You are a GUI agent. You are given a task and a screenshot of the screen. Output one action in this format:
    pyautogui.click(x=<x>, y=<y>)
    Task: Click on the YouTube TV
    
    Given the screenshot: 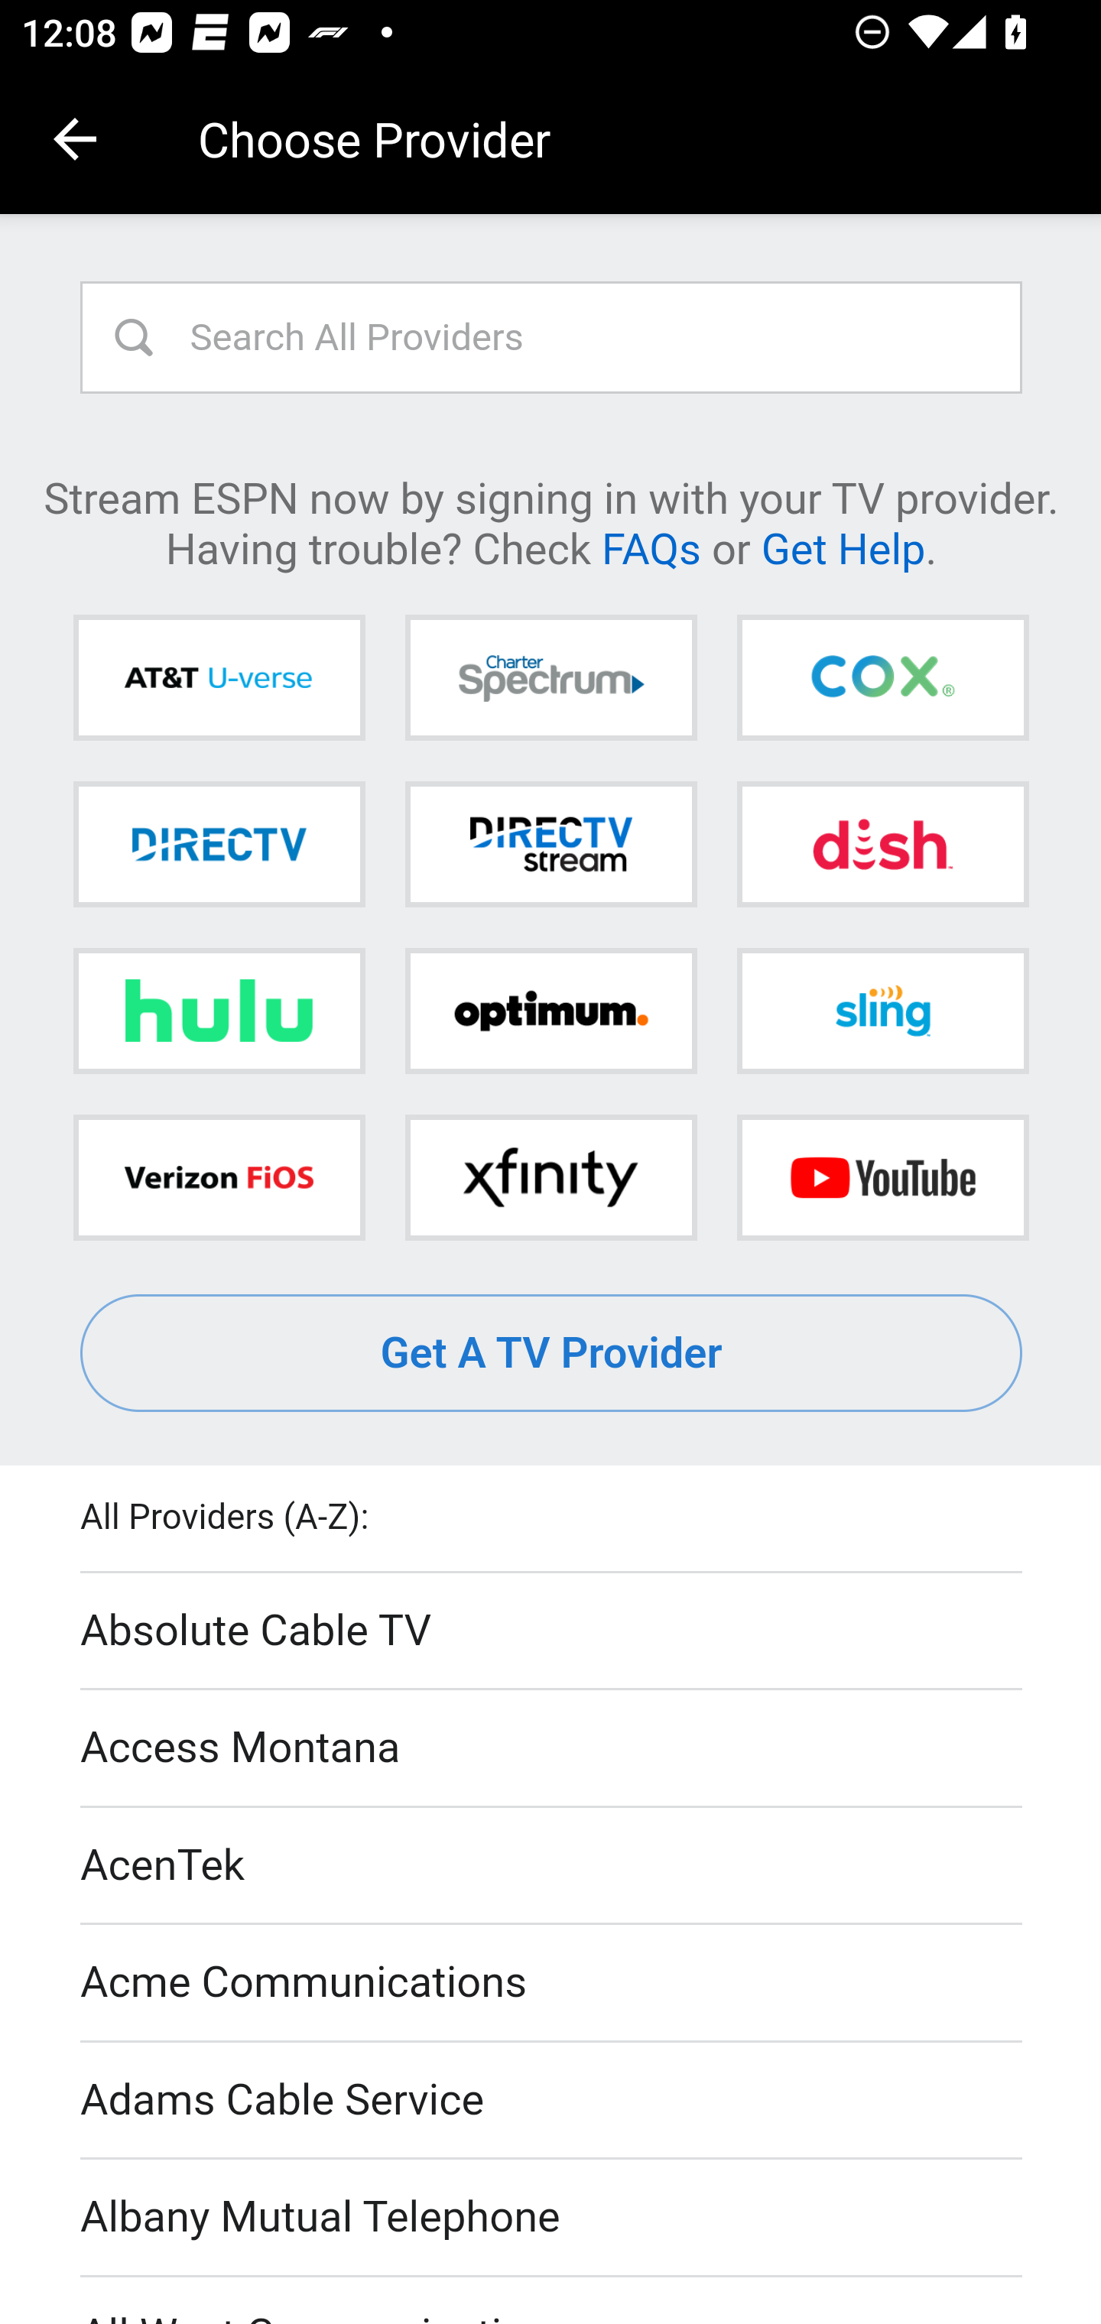 What is the action you would take?
    pyautogui.click(x=882, y=1177)
    